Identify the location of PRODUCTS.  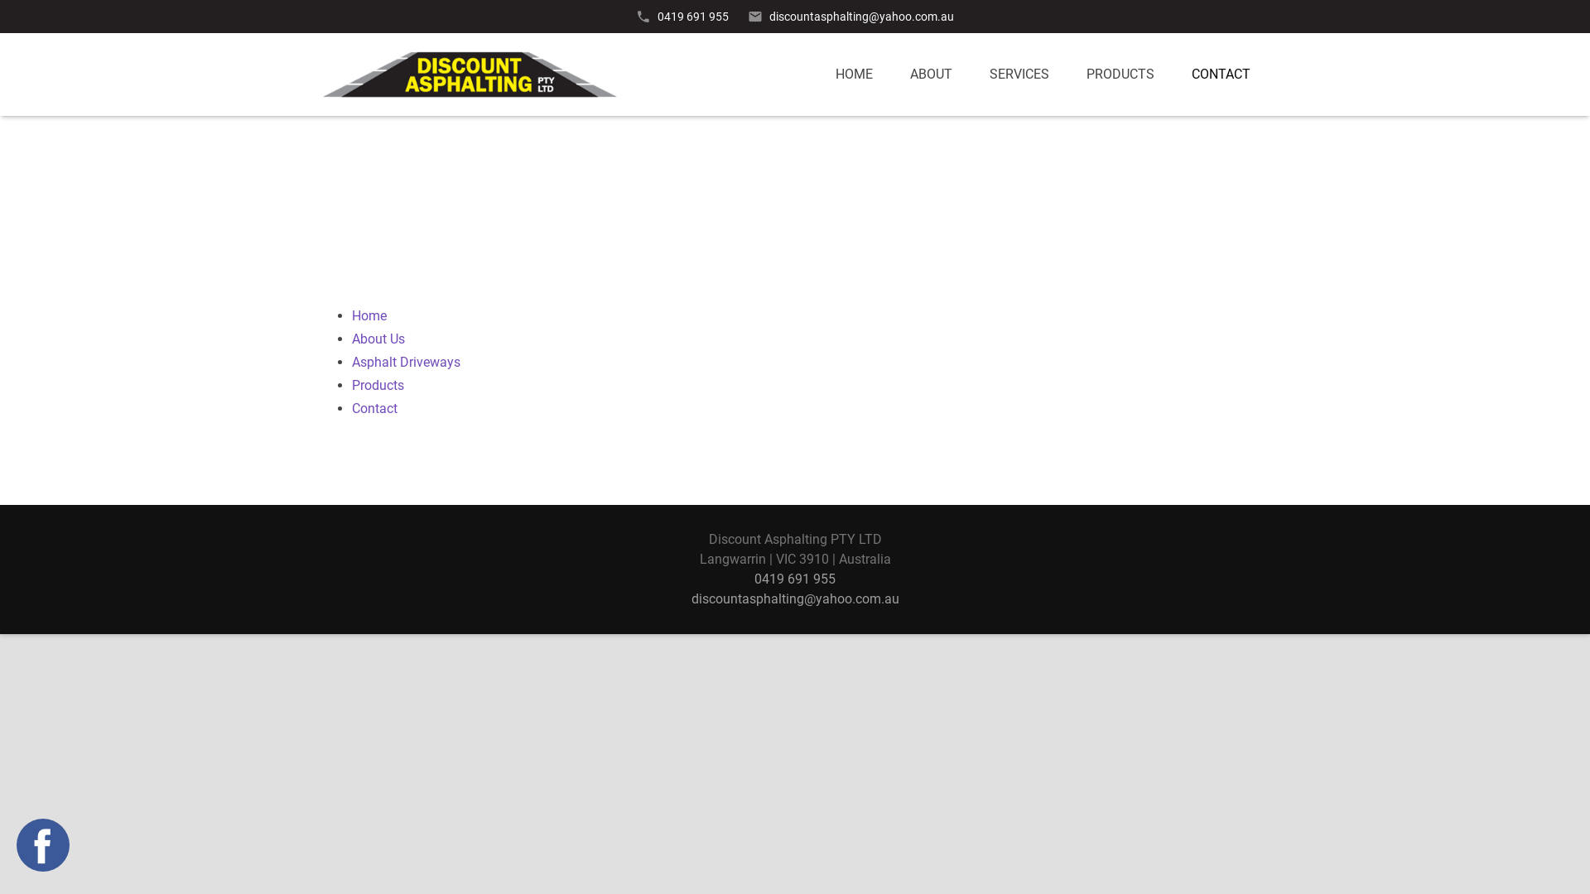
(1120, 74).